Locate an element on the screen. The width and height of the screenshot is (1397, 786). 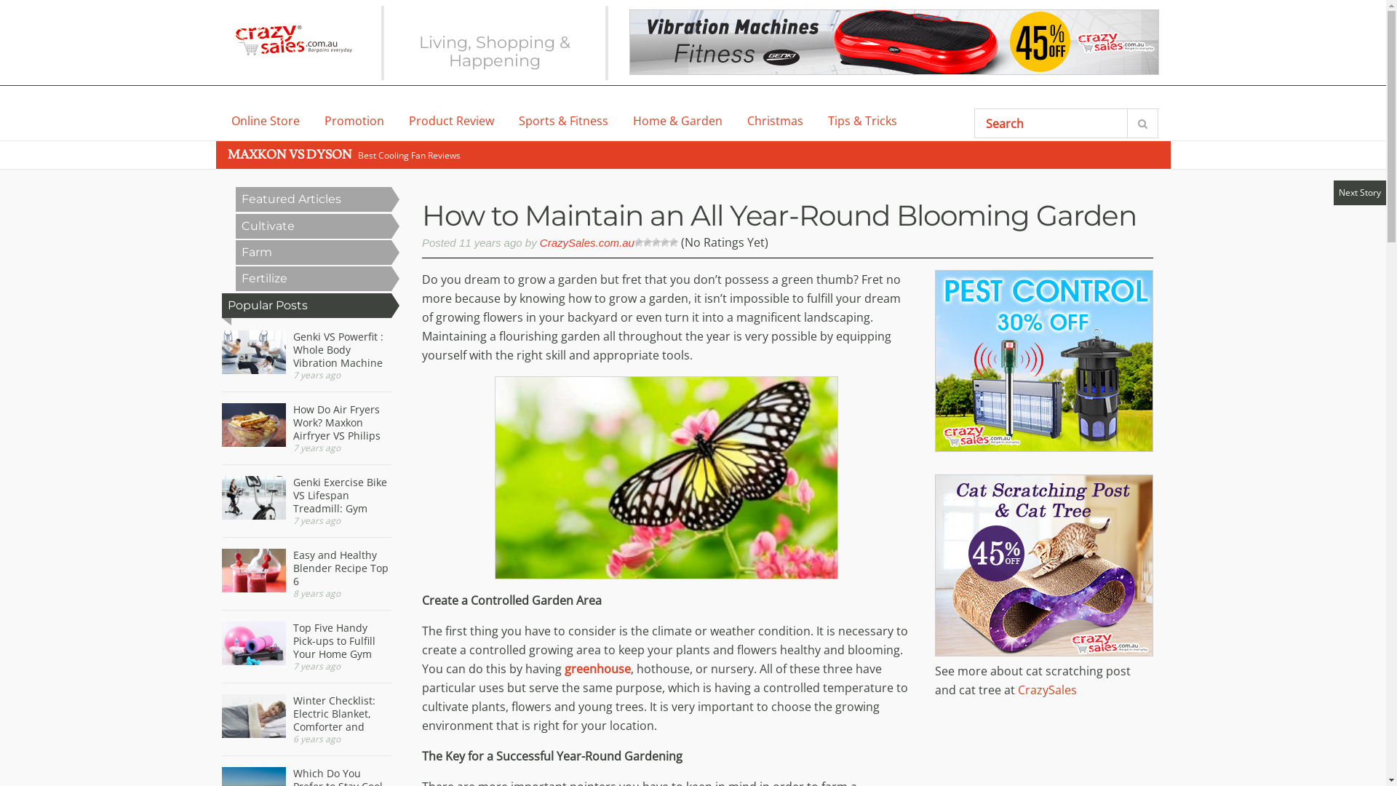
5 Stars is located at coordinates (674, 242).